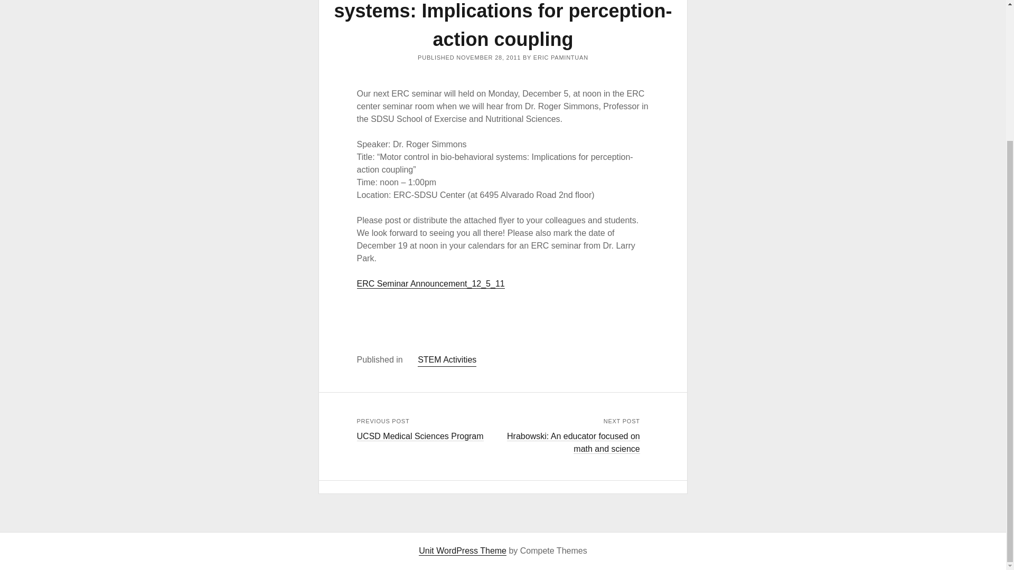 This screenshot has height=570, width=1014. What do you see at coordinates (420, 436) in the screenshot?
I see `UCSD Medical Sciences Program` at bounding box center [420, 436].